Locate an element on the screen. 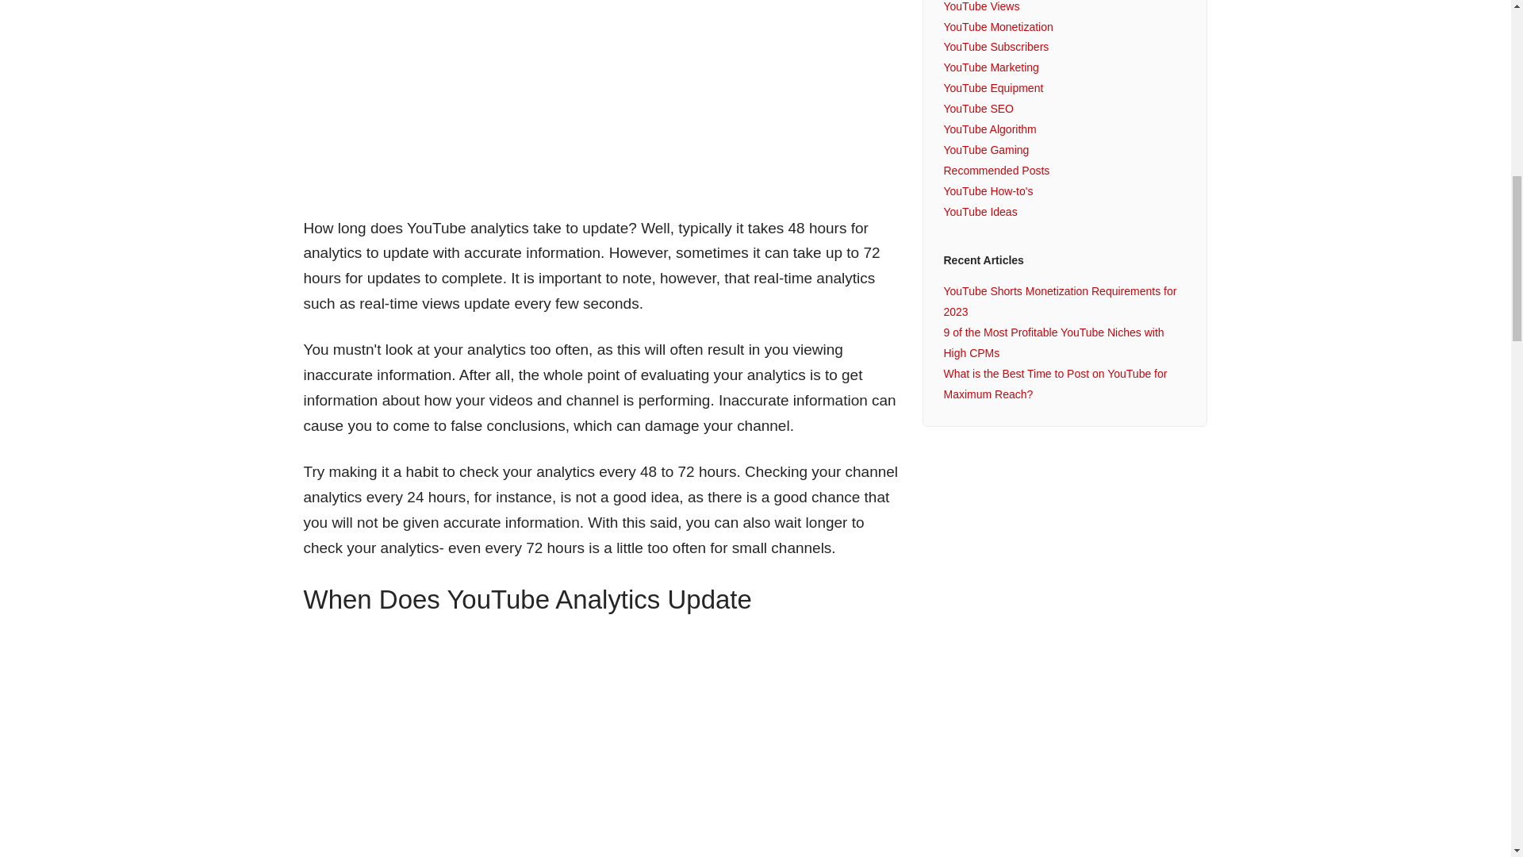 The width and height of the screenshot is (1523, 857). YouTube Monetization is located at coordinates (997, 27).